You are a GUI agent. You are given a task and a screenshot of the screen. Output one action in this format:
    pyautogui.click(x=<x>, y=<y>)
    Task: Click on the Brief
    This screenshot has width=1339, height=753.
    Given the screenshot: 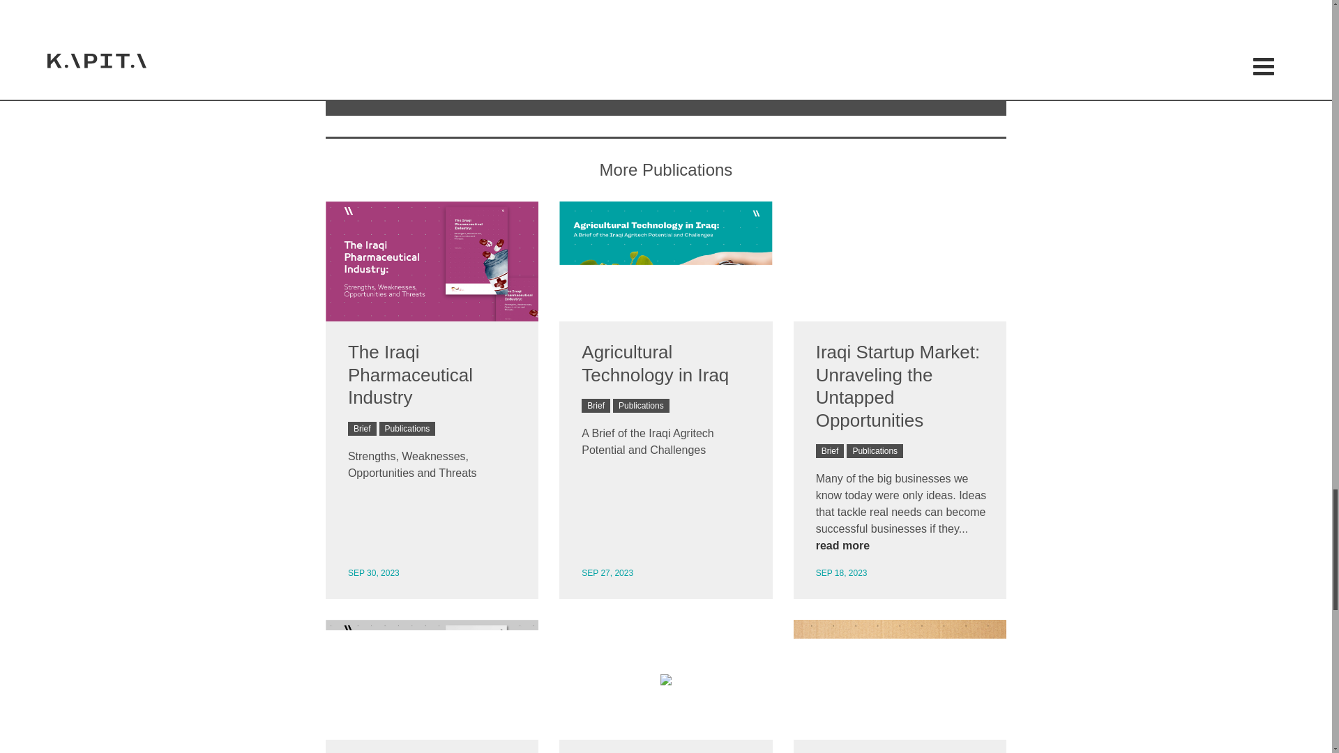 What is the action you would take?
    pyautogui.click(x=830, y=450)
    